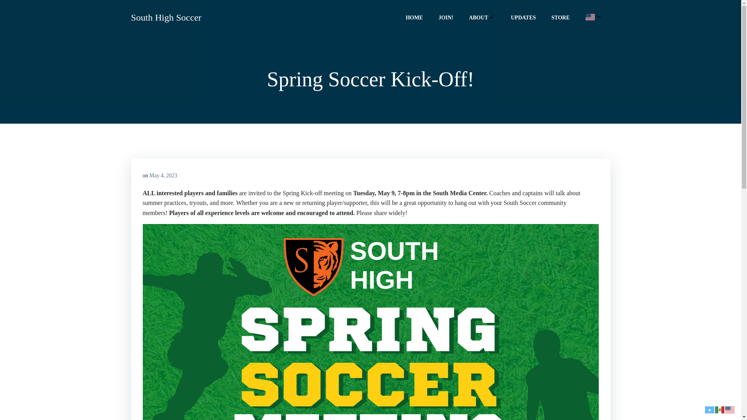 The height and width of the screenshot is (420, 747). I want to click on South High Soccer, so click(166, 17).